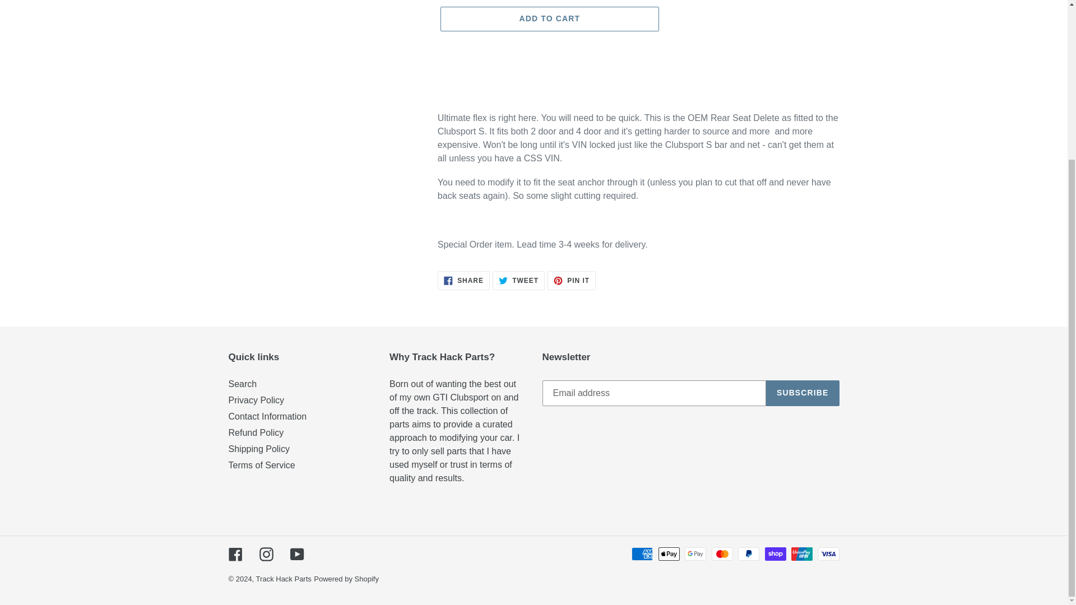  I want to click on YouTube, so click(803, 393).